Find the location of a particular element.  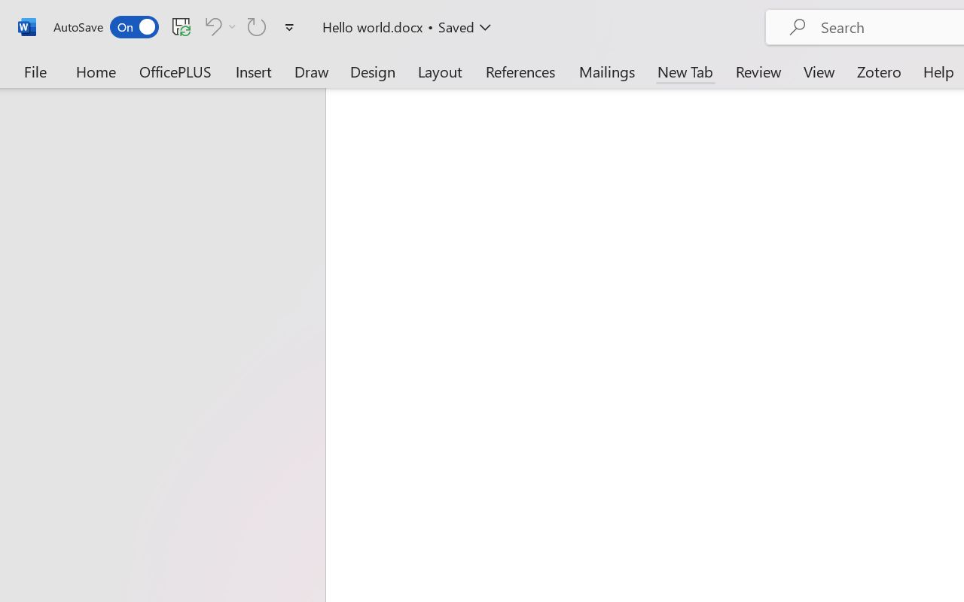

Insert is located at coordinates (255, 71).